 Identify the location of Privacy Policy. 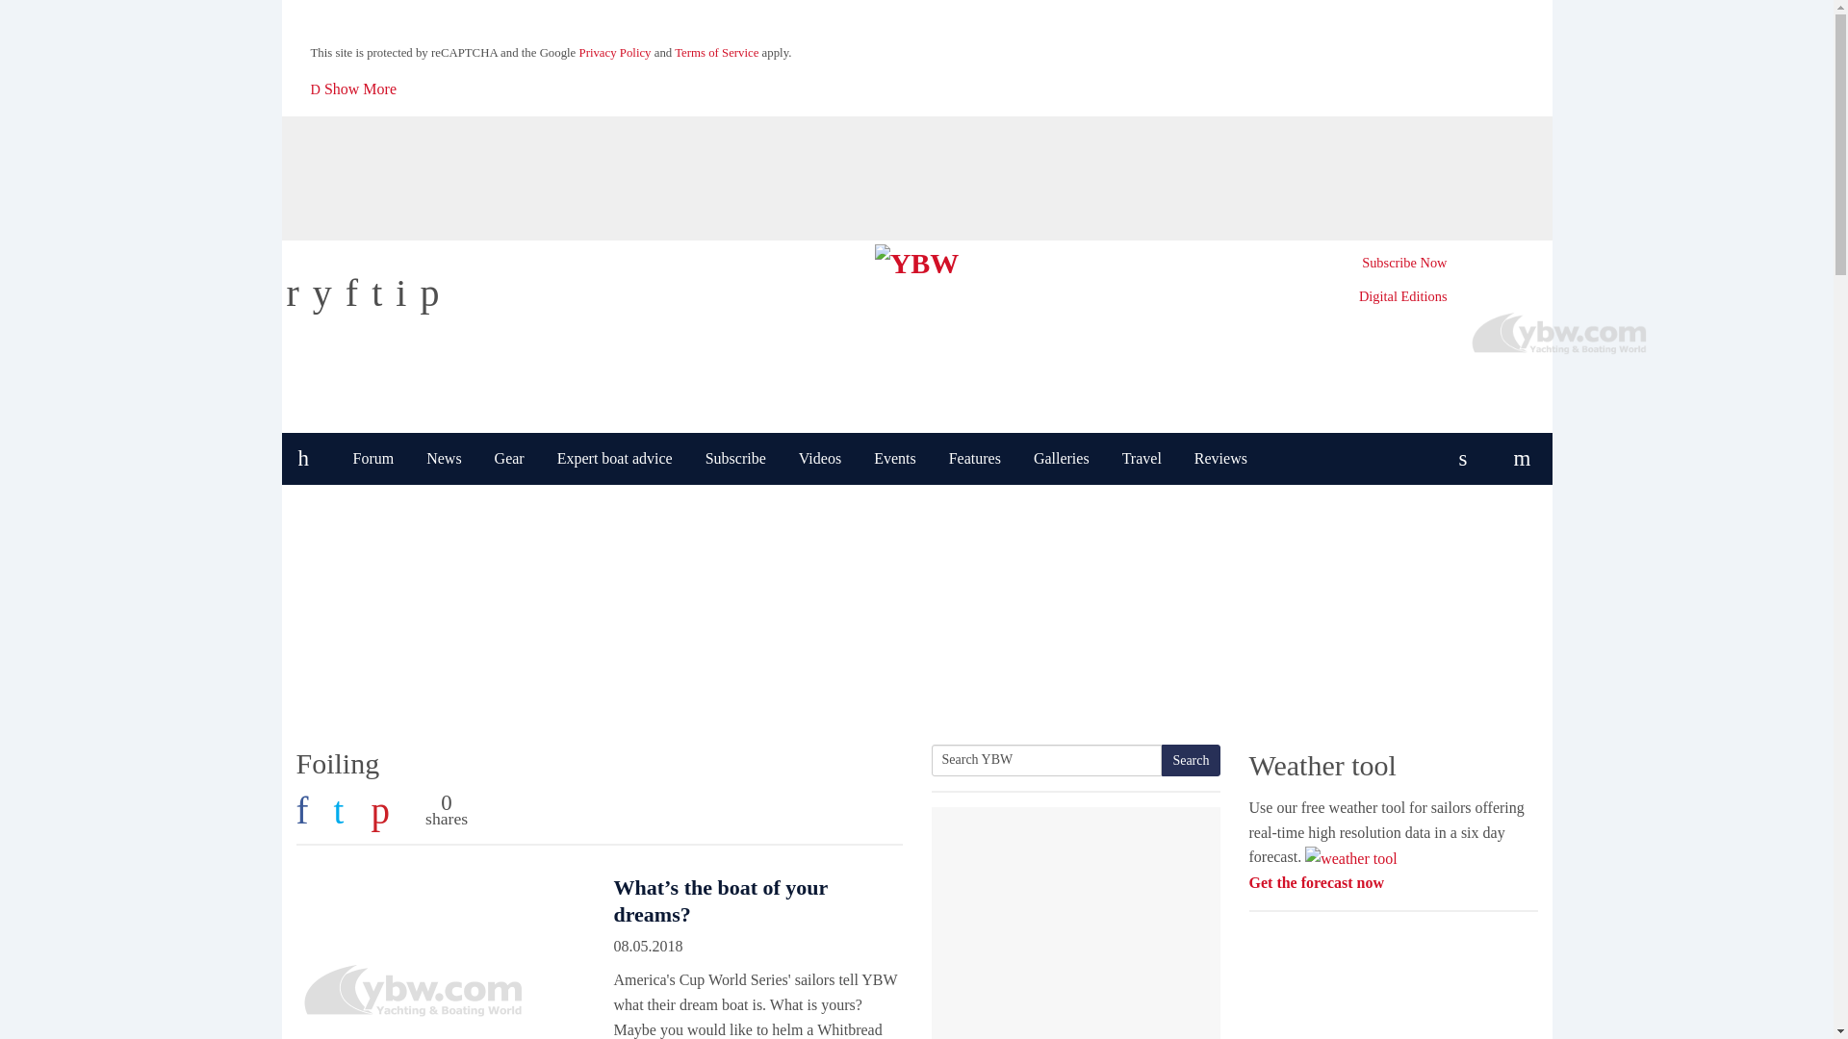
(616, 52).